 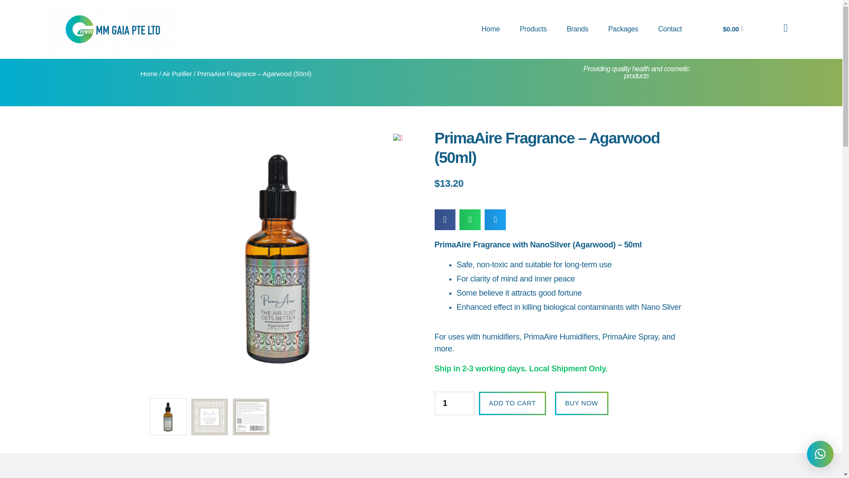 What do you see at coordinates (623, 29) in the screenshot?
I see `Packages` at bounding box center [623, 29].